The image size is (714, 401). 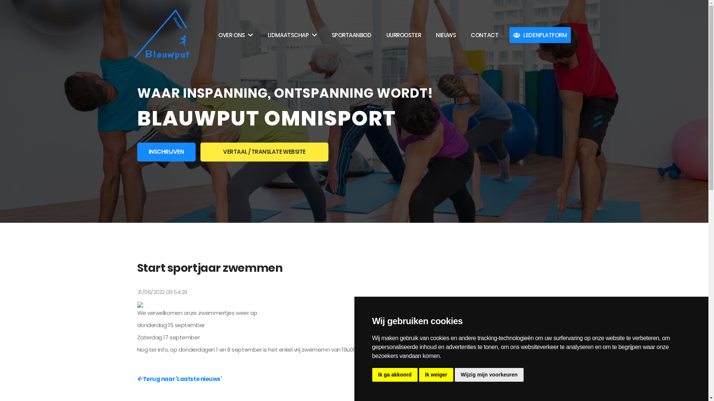 What do you see at coordinates (236, 35) in the screenshot?
I see `OVER ONS` at bounding box center [236, 35].